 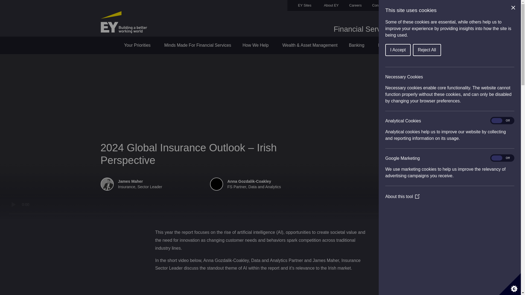 What do you see at coordinates (300, 5) in the screenshot?
I see `EY Sites` at bounding box center [300, 5].